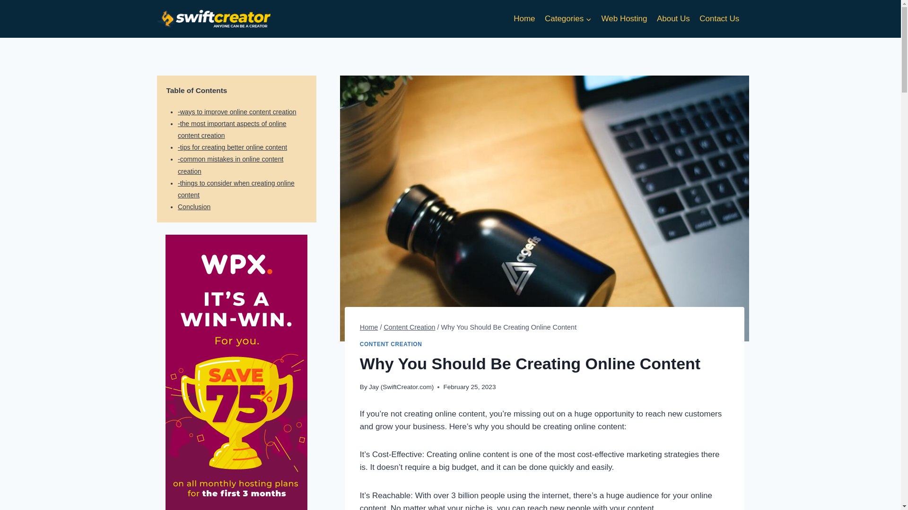 This screenshot has height=510, width=908. Describe the element at coordinates (524, 19) in the screenshot. I see `Home` at that location.